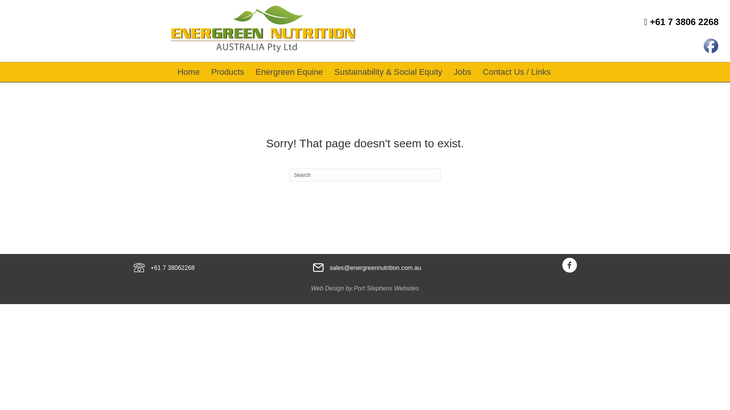  I want to click on ua.moc.noitirtunneergrene@selas, so click(375, 268).